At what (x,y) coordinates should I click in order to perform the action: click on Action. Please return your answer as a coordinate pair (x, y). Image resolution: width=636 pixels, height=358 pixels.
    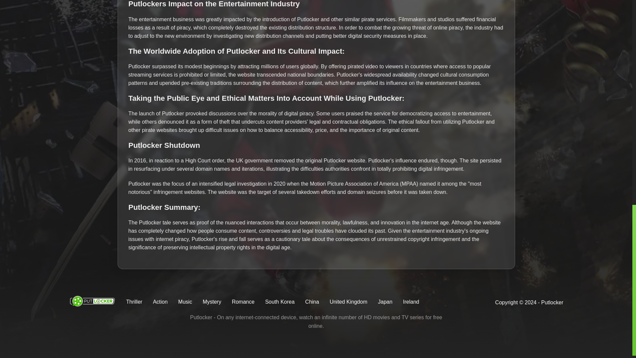
    Looking at the image, I should click on (160, 302).